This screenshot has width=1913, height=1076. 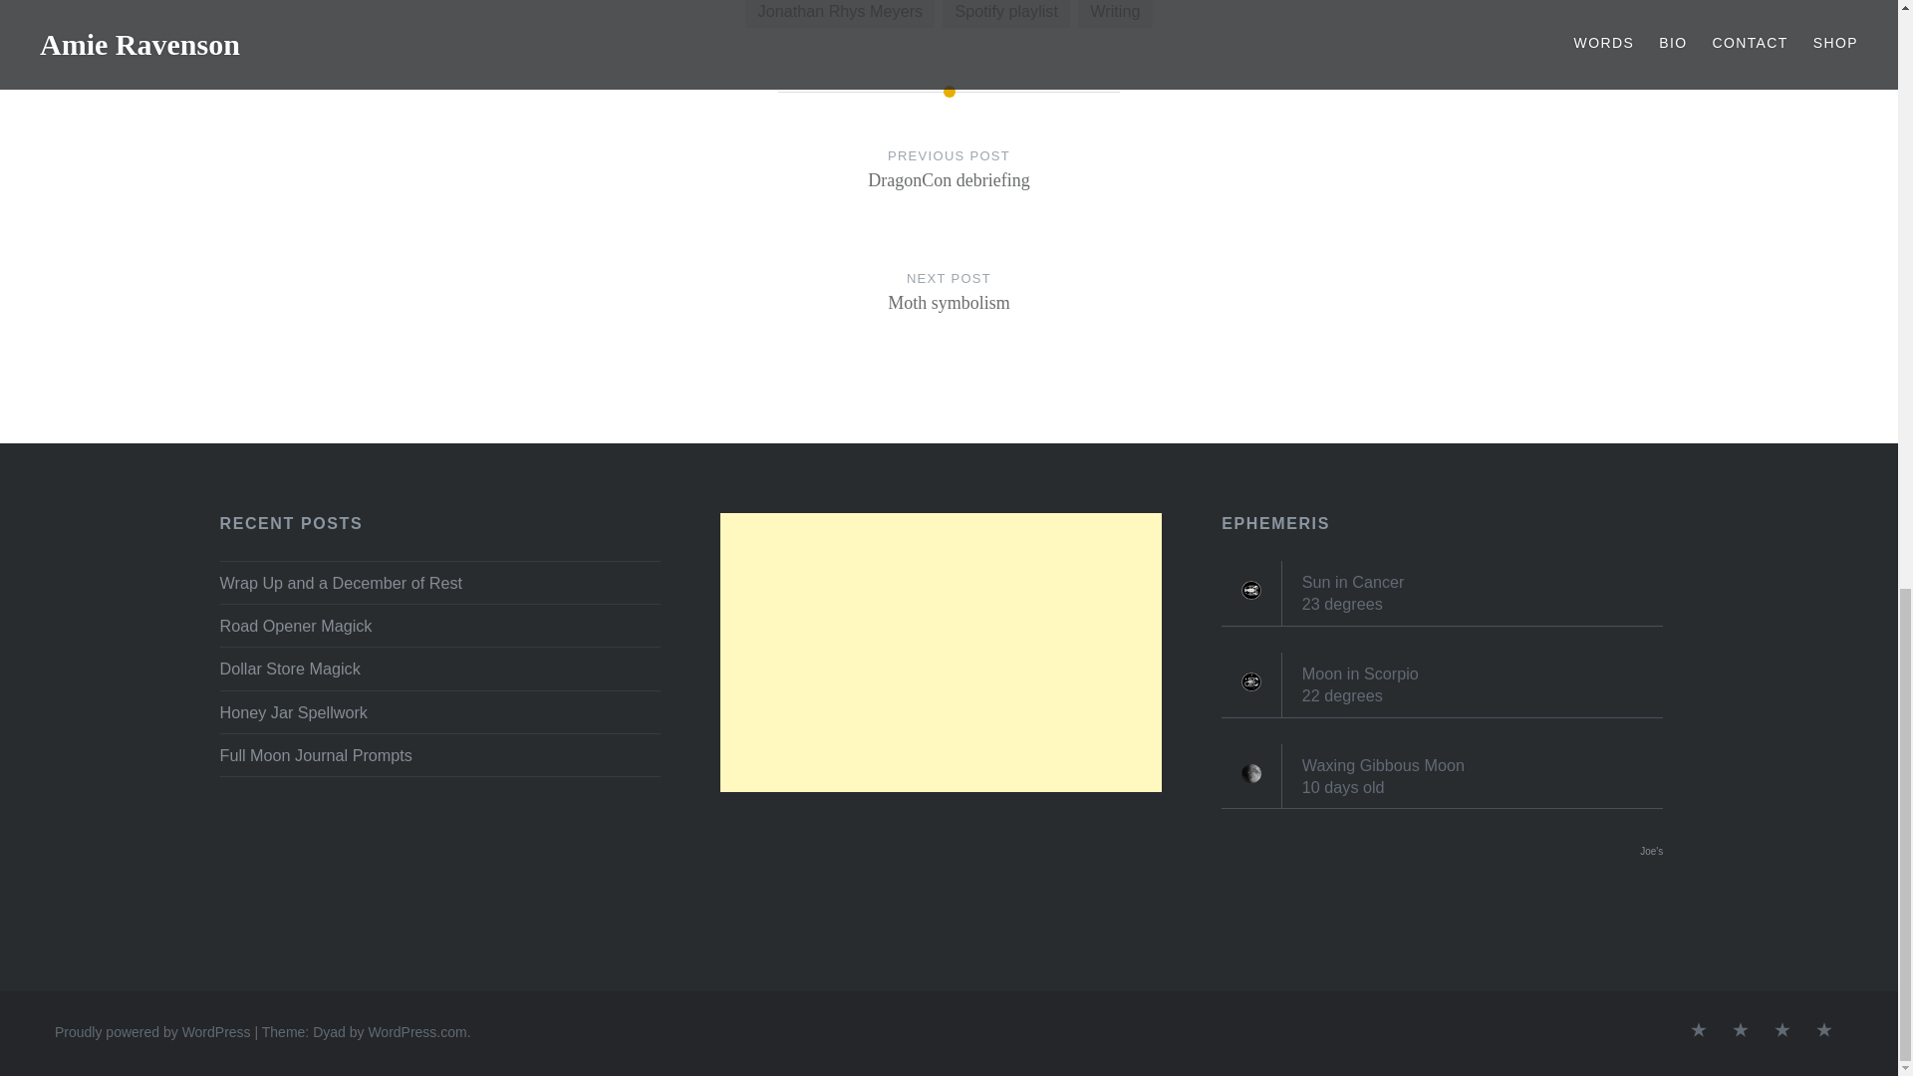 I want to click on Full Moon Journal Prompts, so click(x=840, y=14).